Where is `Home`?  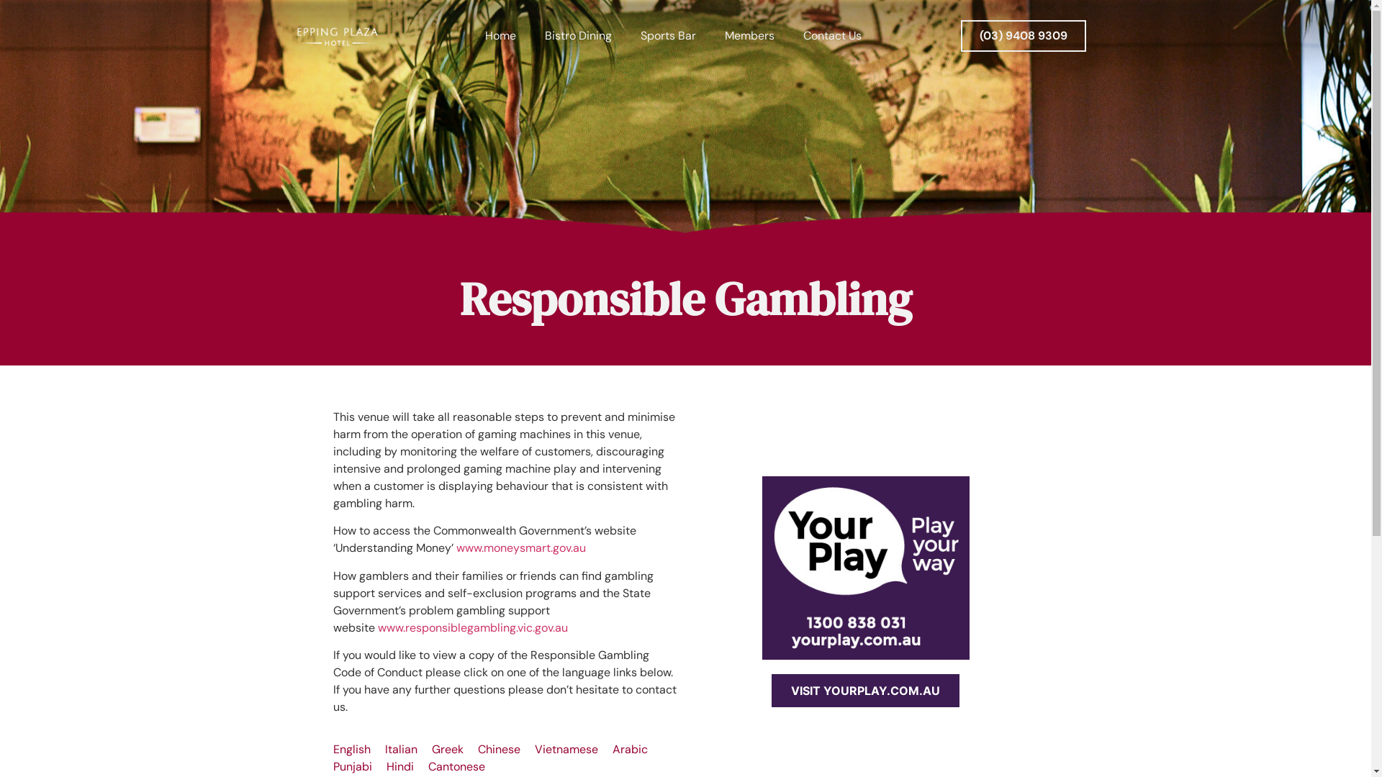
Home is located at coordinates (501, 36).